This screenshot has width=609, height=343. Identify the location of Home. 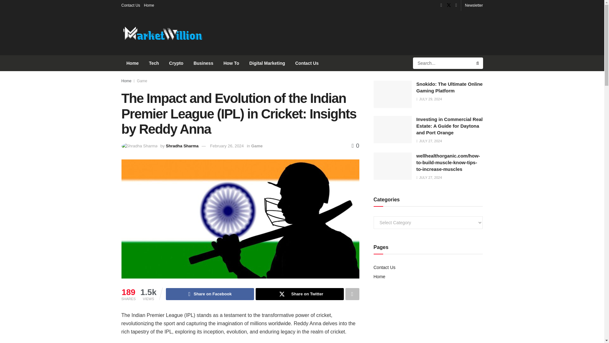
(126, 81).